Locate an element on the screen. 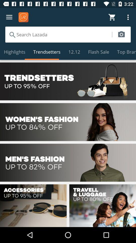 The width and height of the screenshot is (136, 243). search image is located at coordinates (121, 34).